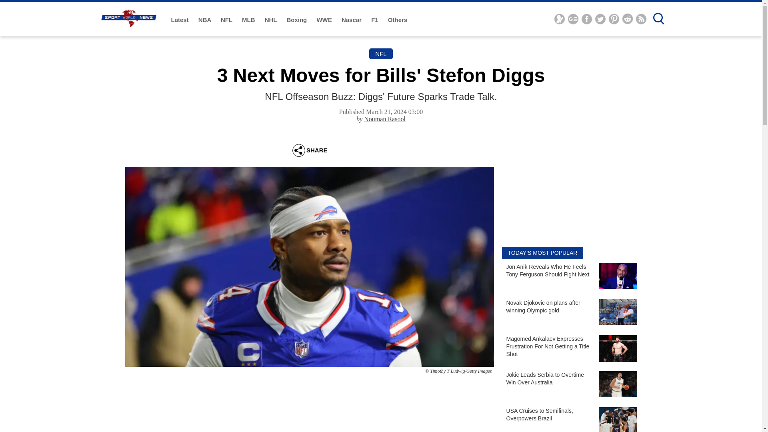 This screenshot has height=432, width=768. Describe the element at coordinates (375, 20) in the screenshot. I see `F1` at that location.